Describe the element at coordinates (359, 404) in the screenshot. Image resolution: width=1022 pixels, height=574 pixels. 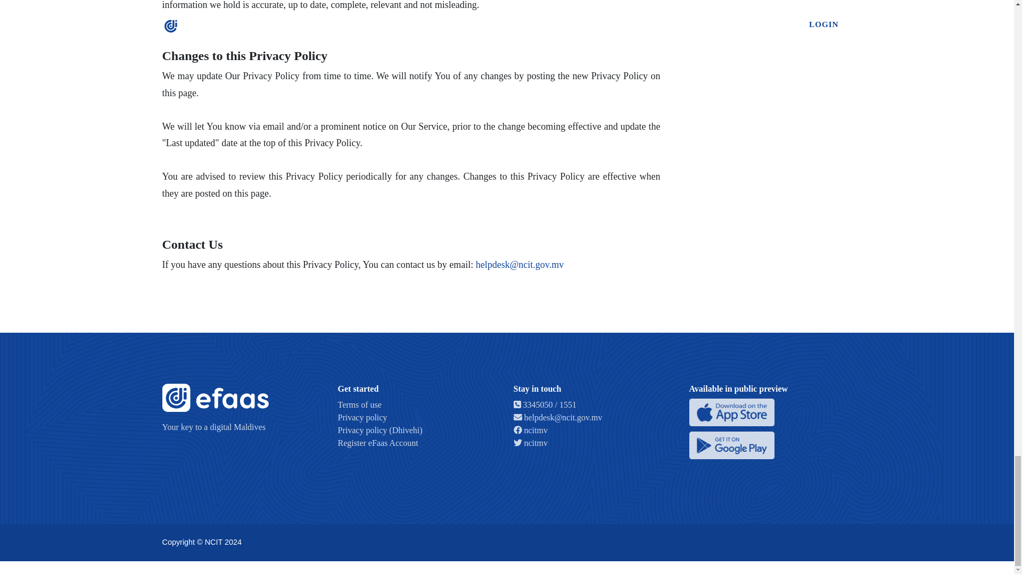
I see `Terms of use` at that location.